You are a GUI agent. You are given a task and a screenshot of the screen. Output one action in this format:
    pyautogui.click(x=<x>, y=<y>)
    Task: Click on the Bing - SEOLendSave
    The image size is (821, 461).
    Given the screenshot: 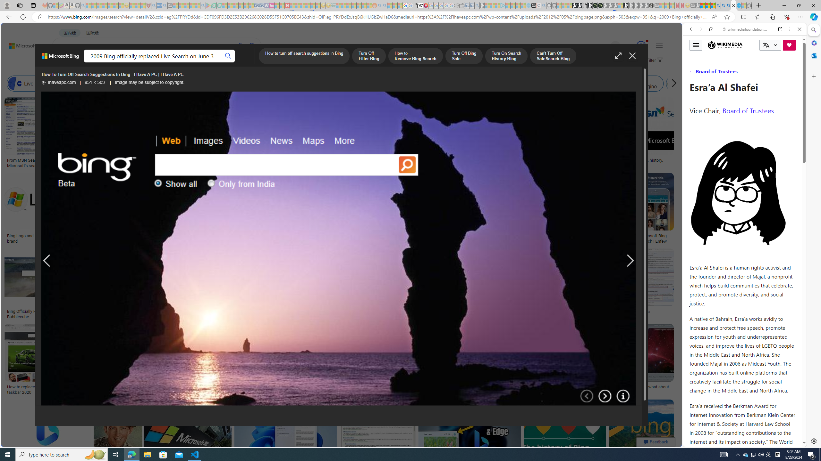 What is the action you would take?
    pyautogui.click(x=158, y=285)
    